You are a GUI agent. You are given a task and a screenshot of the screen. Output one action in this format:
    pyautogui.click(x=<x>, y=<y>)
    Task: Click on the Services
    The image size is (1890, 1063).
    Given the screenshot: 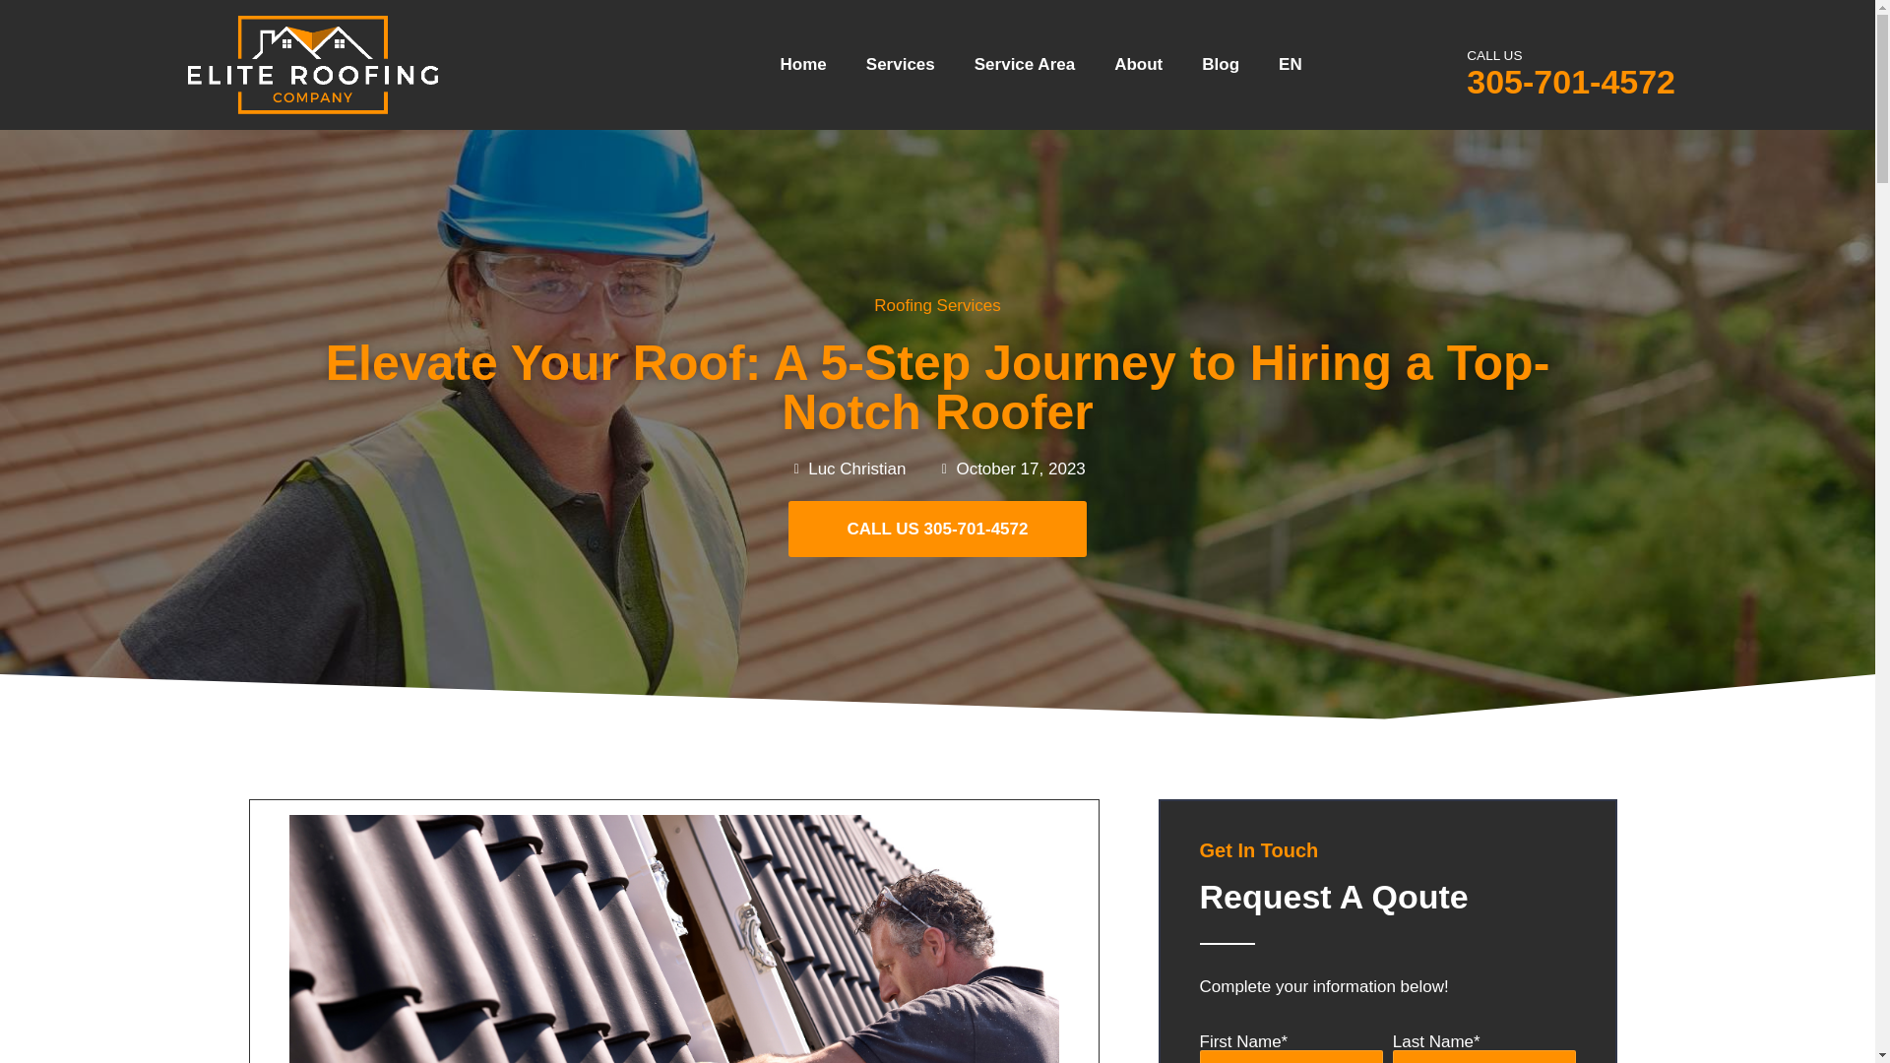 What is the action you would take?
    pyautogui.click(x=900, y=65)
    